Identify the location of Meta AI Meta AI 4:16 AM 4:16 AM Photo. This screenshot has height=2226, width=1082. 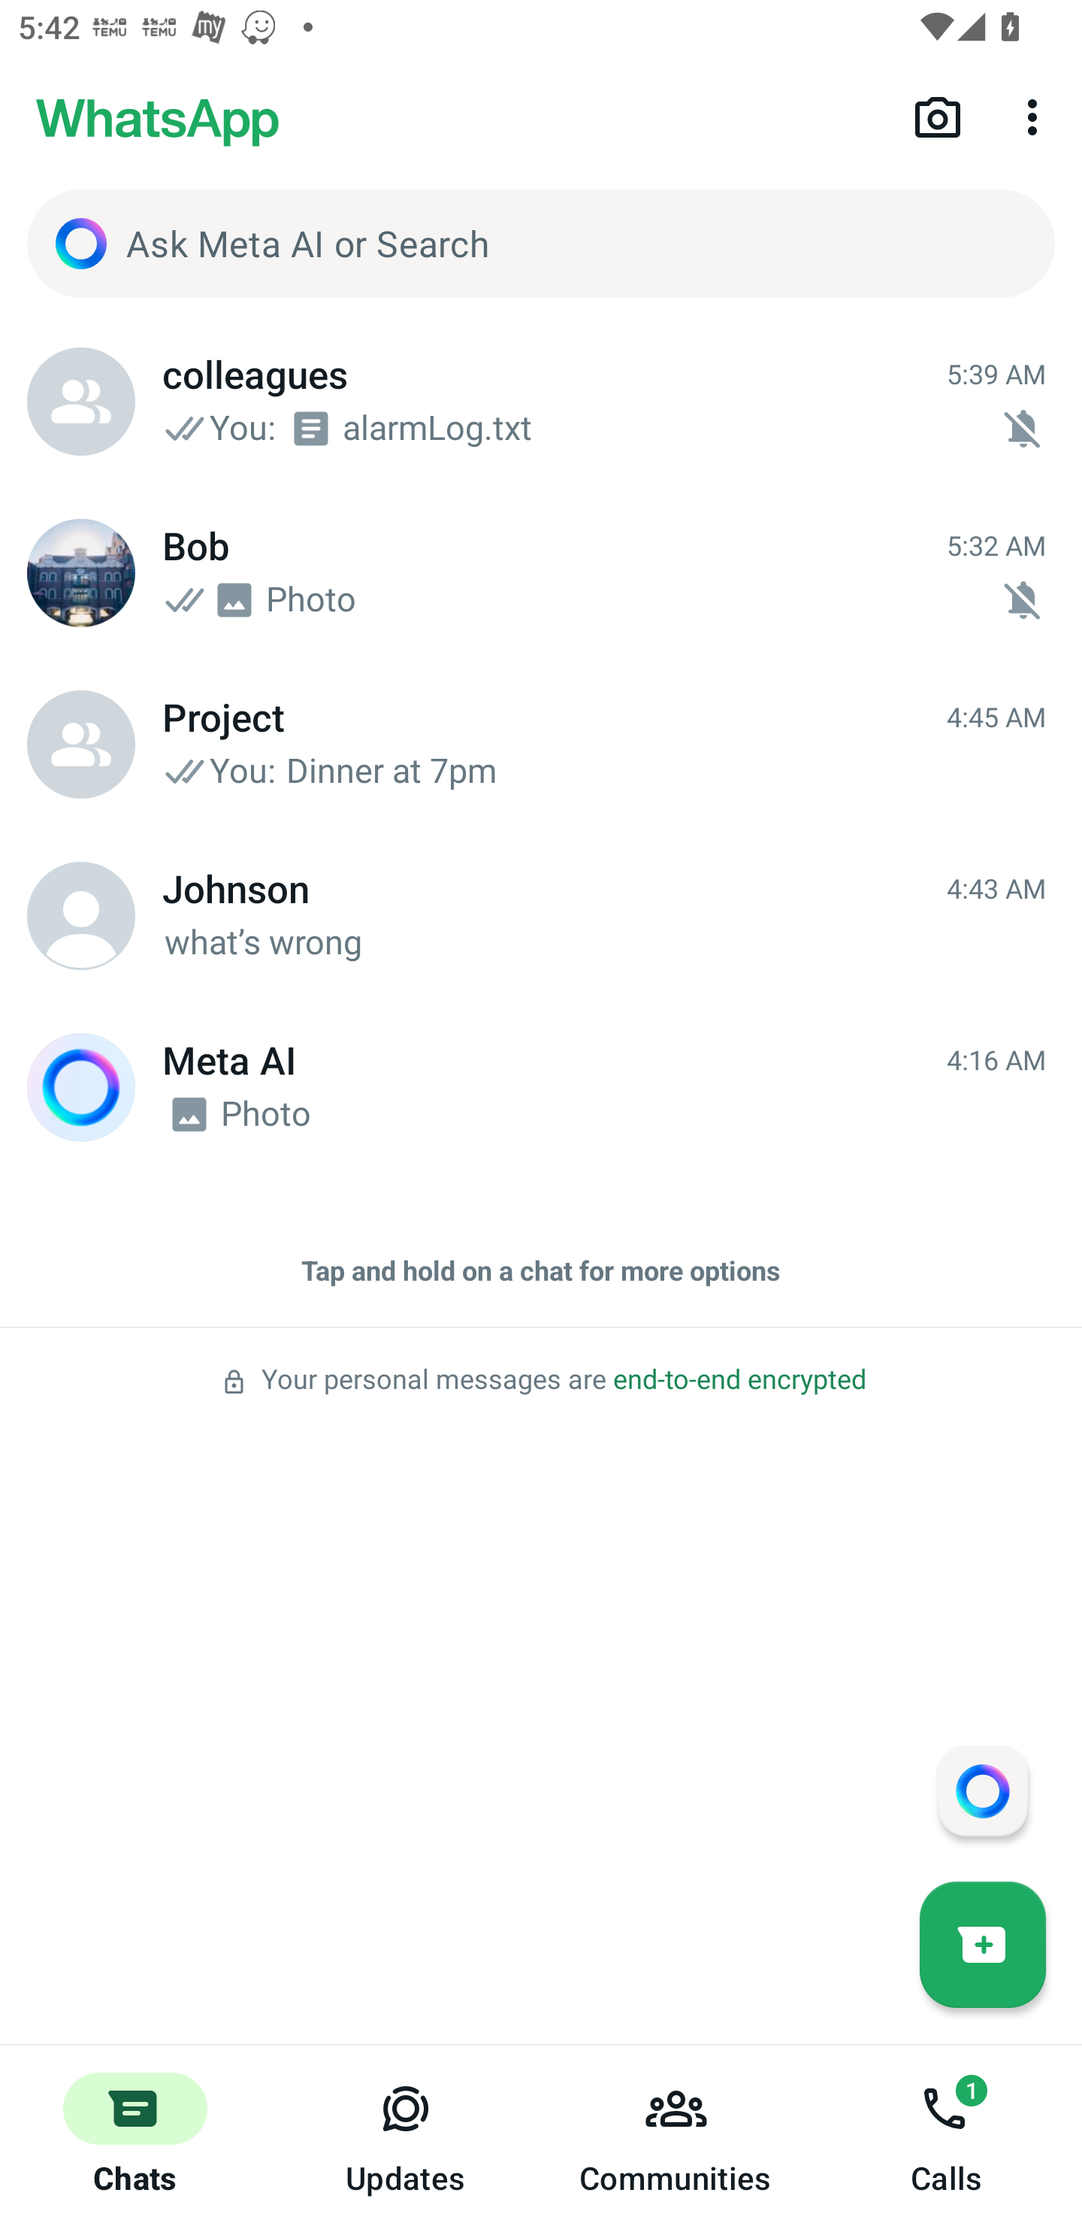
(541, 1087).